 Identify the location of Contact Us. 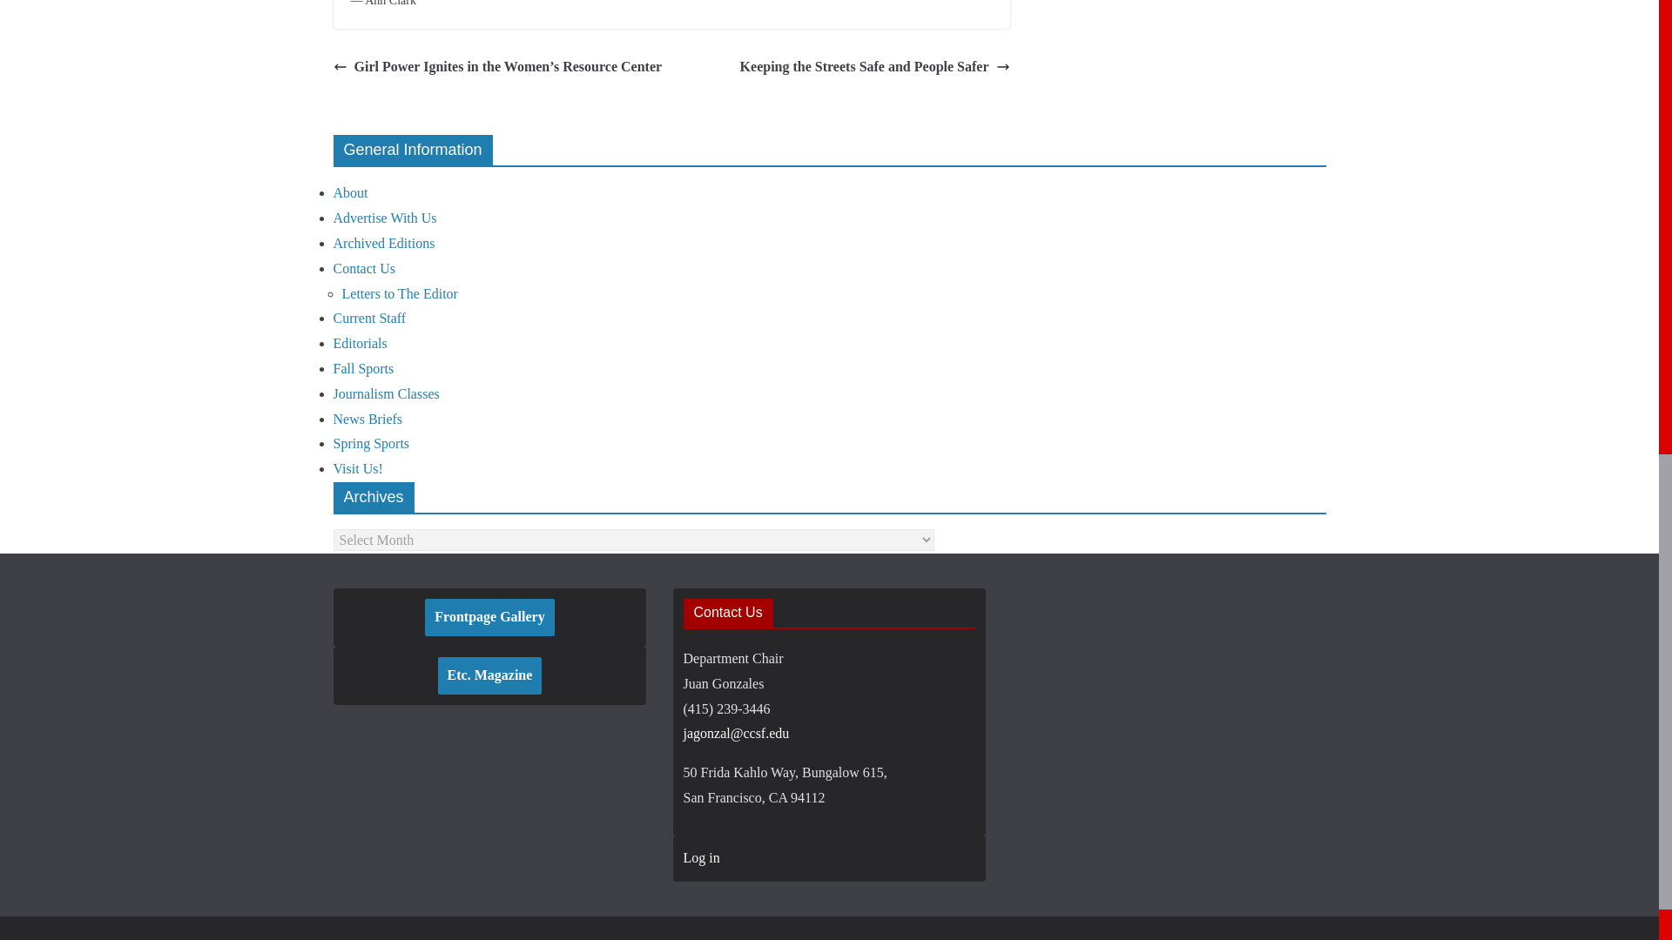
(364, 268).